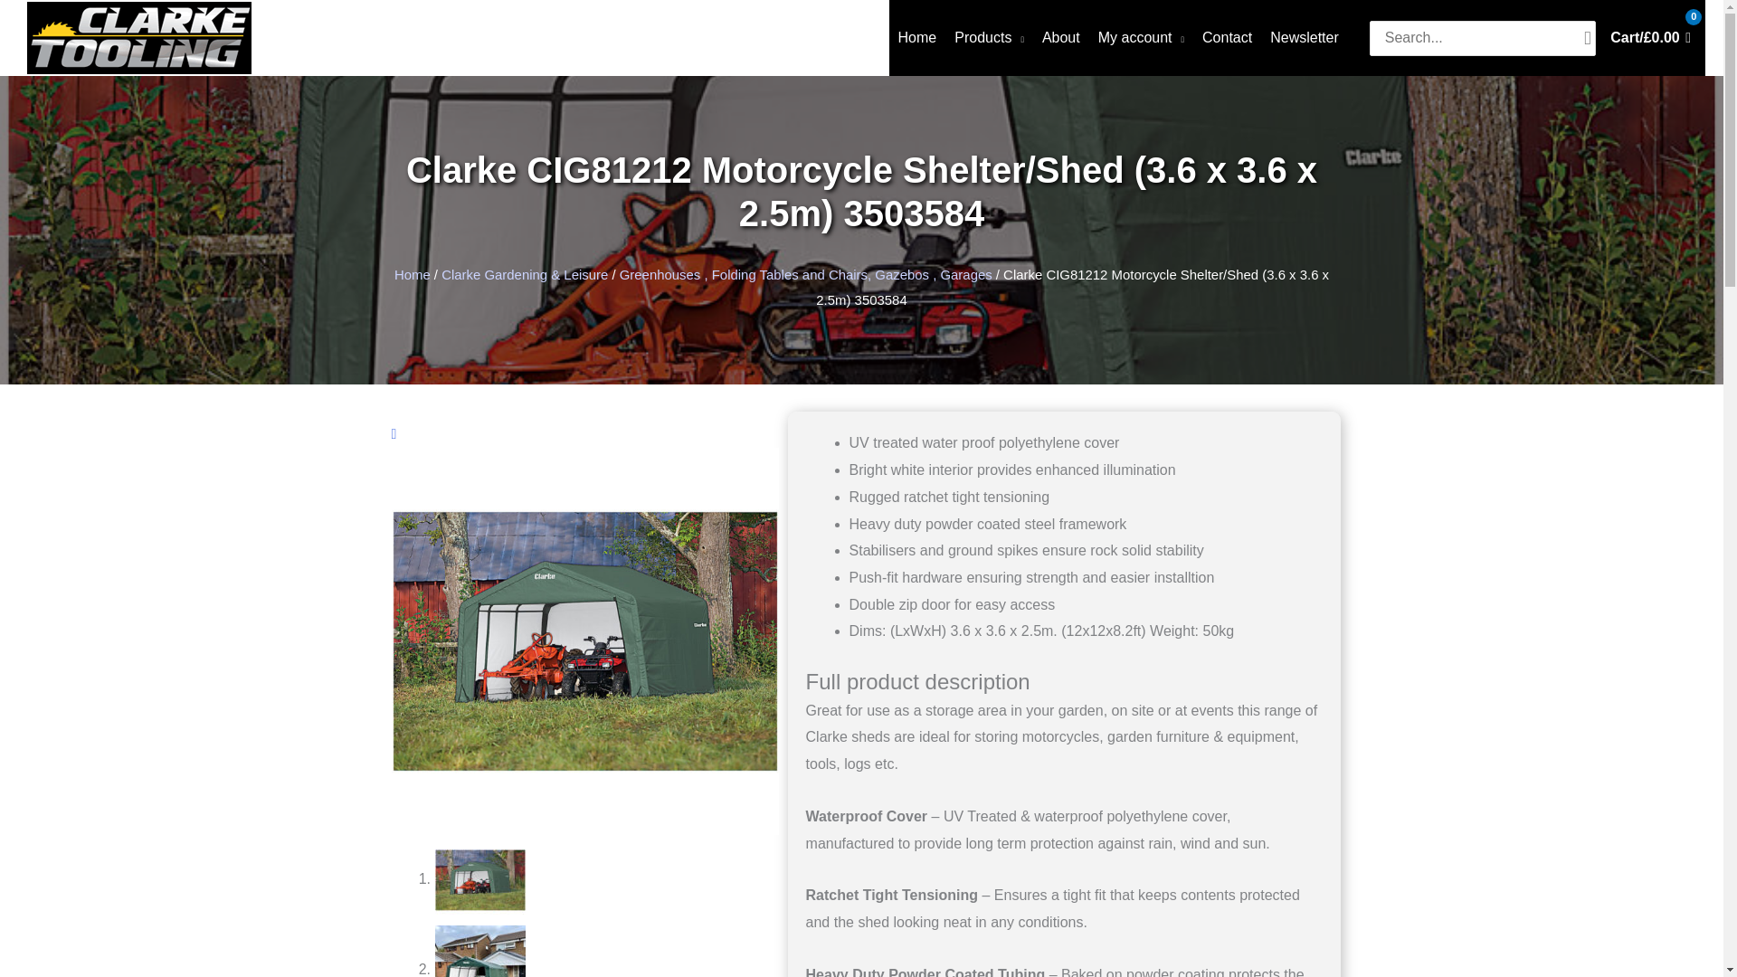  What do you see at coordinates (1587, 38) in the screenshot?
I see `Search` at bounding box center [1587, 38].